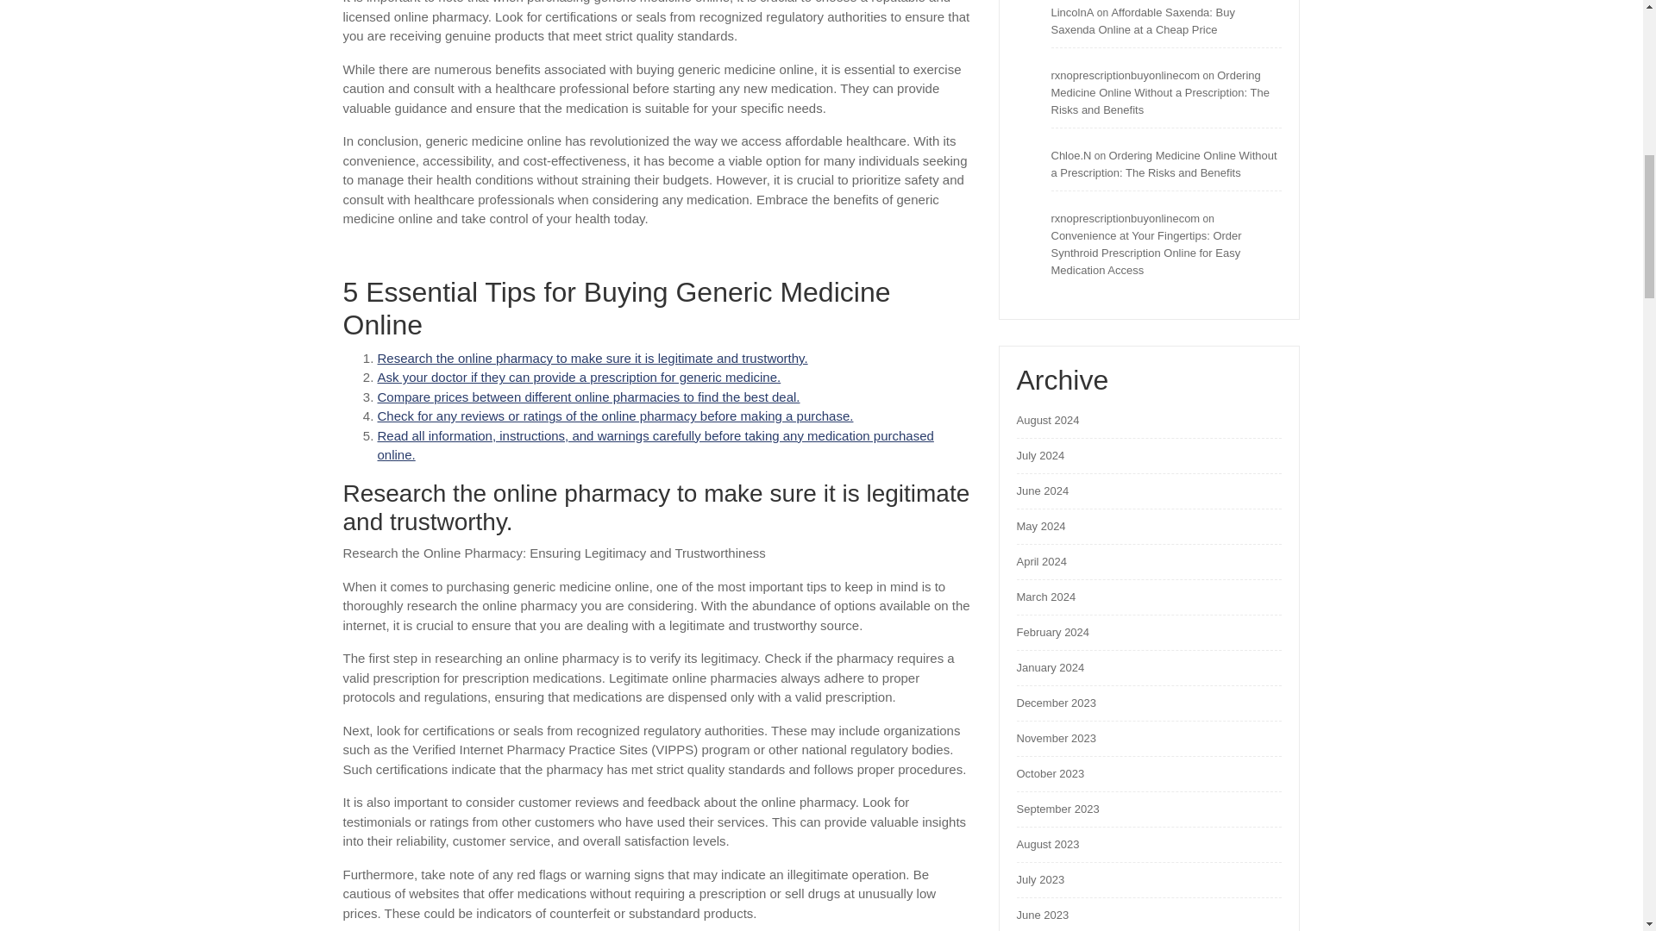  I want to click on LincolnA, so click(1071, 12).